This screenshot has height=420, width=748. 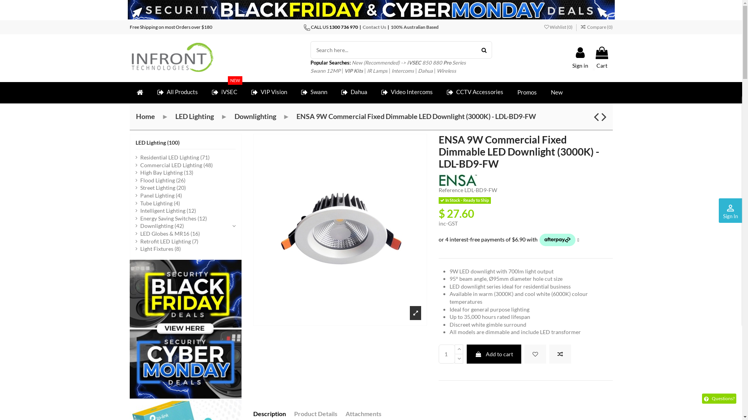 What do you see at coordinates (527, 93) in the screenshot?
I see `Promos` at bounding box center [527, 93].